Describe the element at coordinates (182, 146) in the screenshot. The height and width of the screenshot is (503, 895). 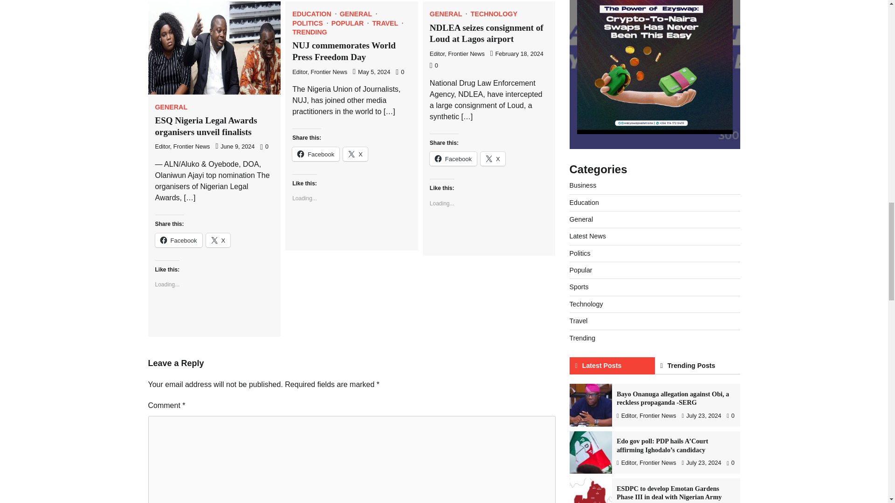
I see `Editor, Frontier News` at that location.